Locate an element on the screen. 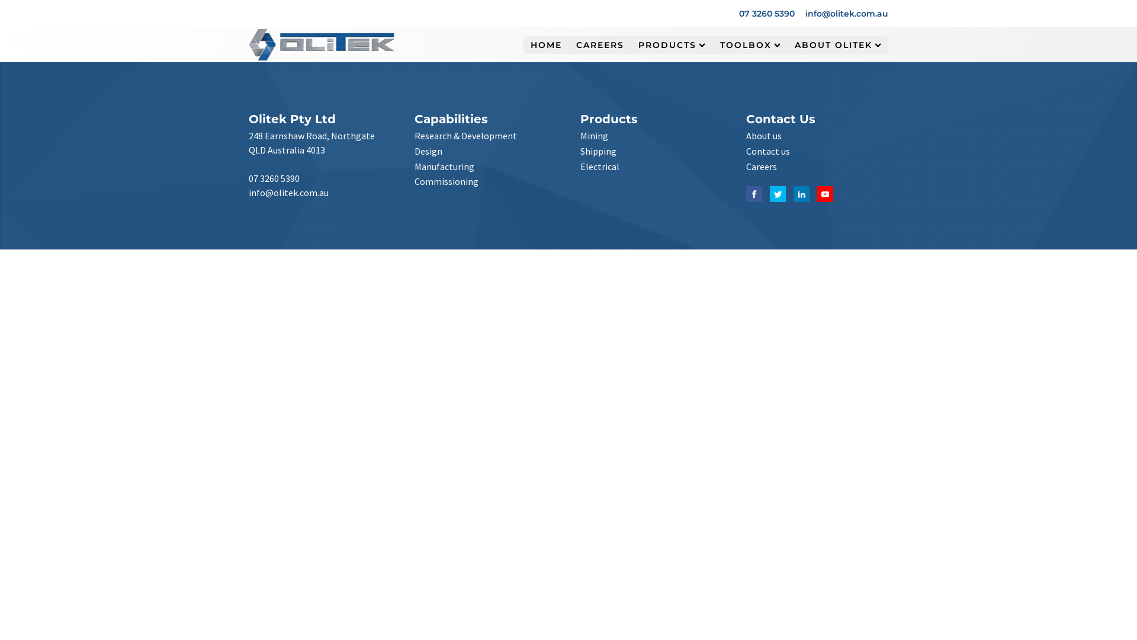 The image size is (1137, 640). Commissioning is located at coordinates (447, 182).